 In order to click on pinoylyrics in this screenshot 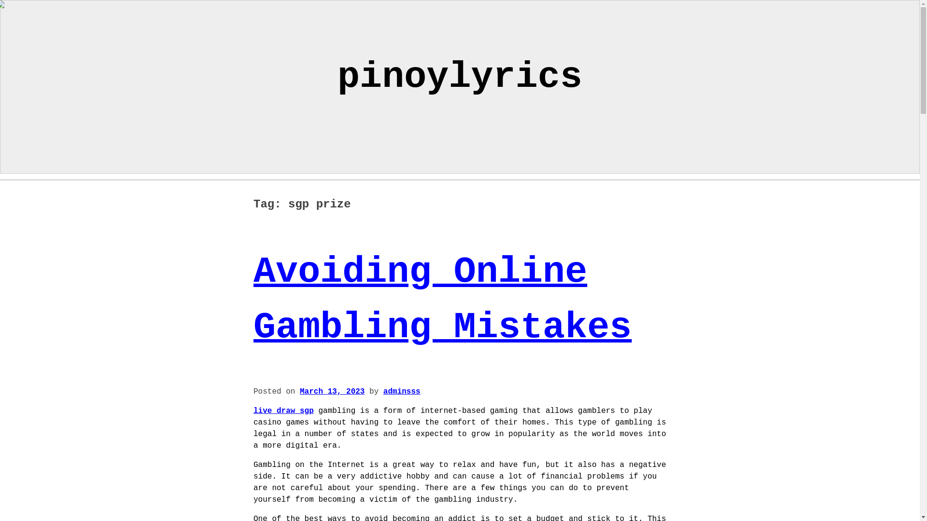, I will do `click(460, 77)`.